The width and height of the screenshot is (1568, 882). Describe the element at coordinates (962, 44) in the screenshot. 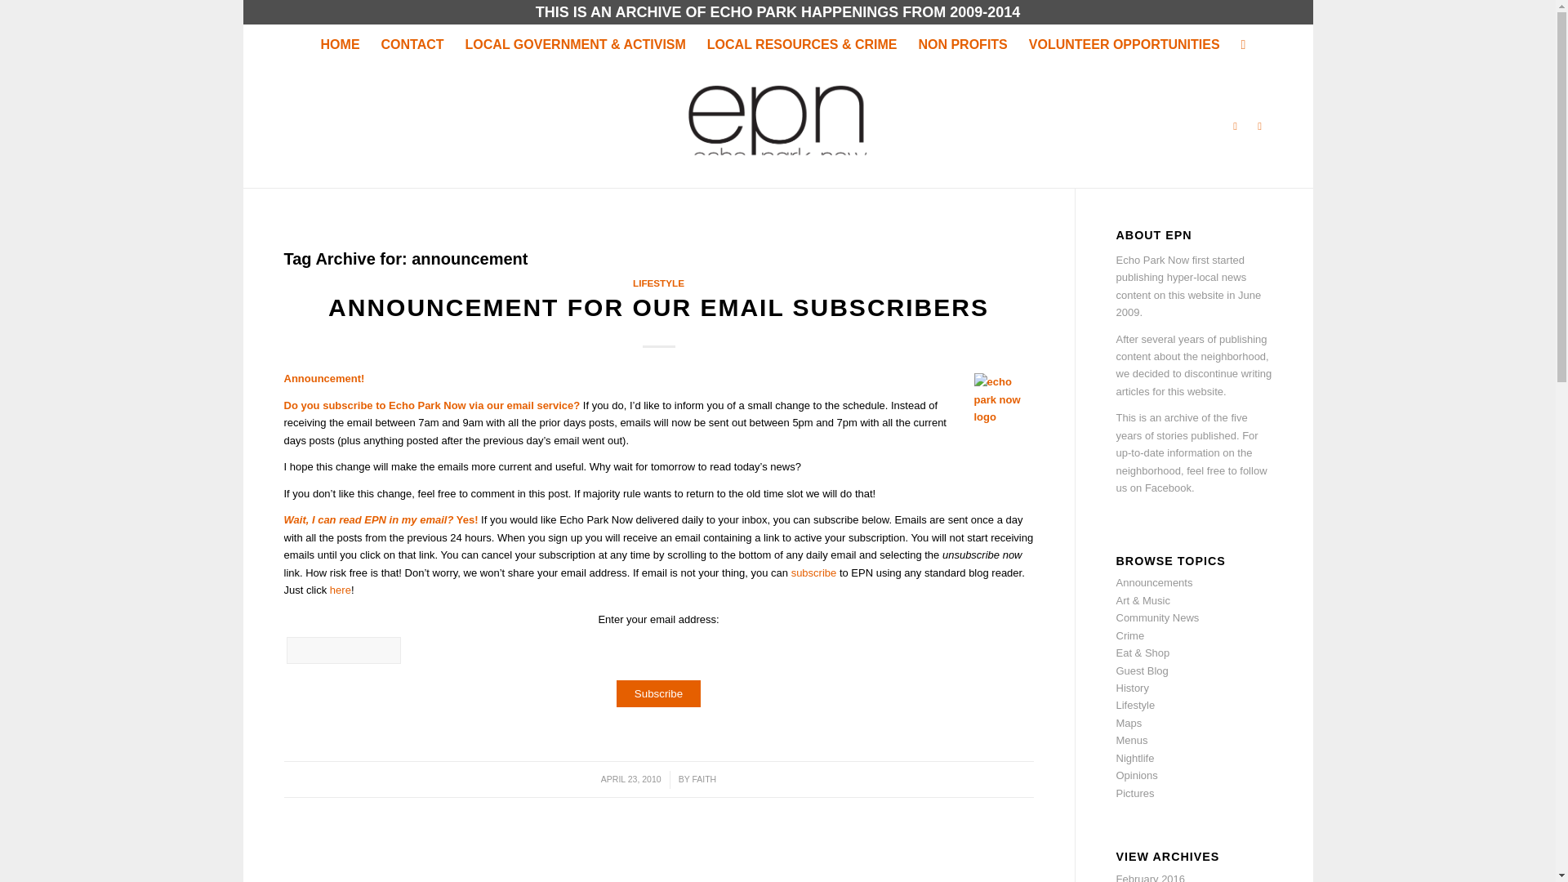

I see `NON PROFITS` at that location.